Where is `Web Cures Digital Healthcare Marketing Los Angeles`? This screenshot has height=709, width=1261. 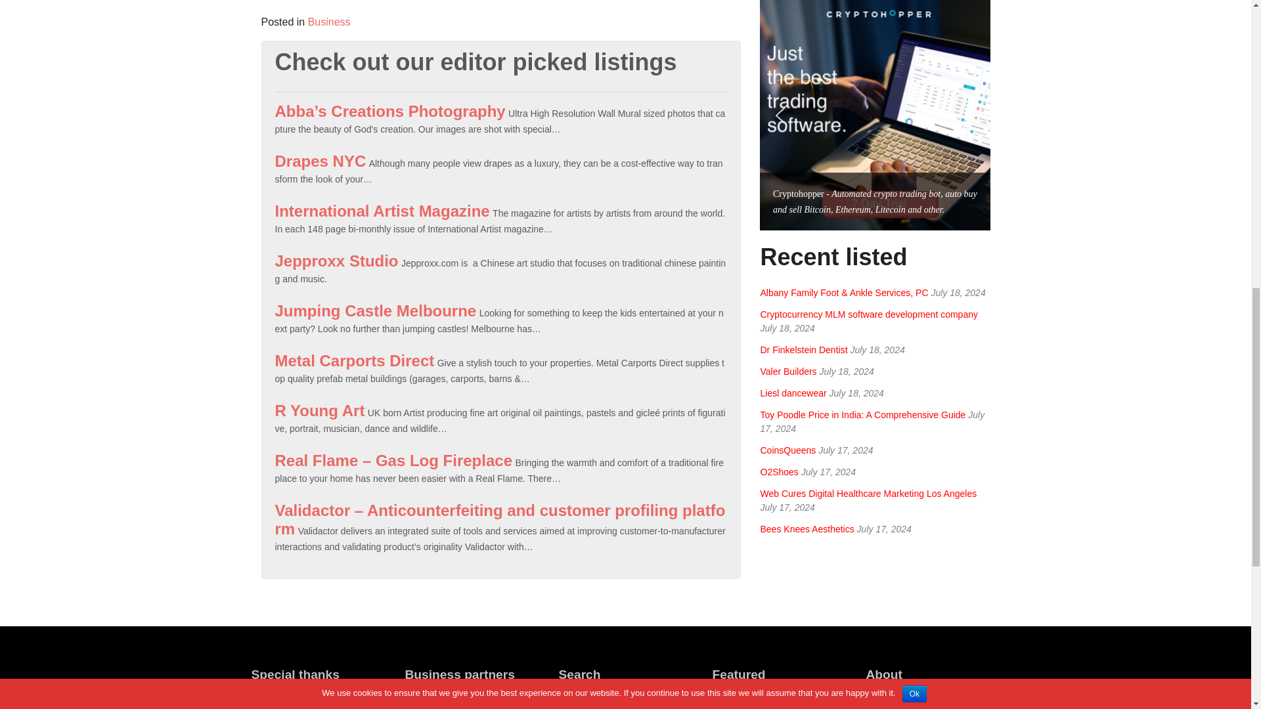
Web Cures Digital Healthcare Marketing Los Angeles is located at coordinates (868, 494).